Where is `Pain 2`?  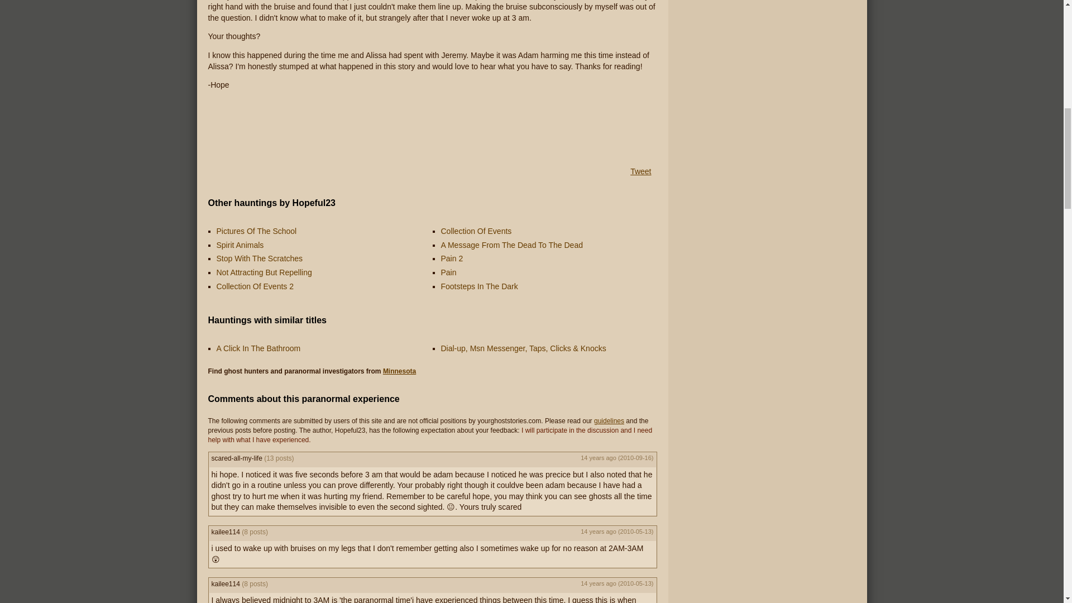
Pain 2 is located at coordinates (452, 258).